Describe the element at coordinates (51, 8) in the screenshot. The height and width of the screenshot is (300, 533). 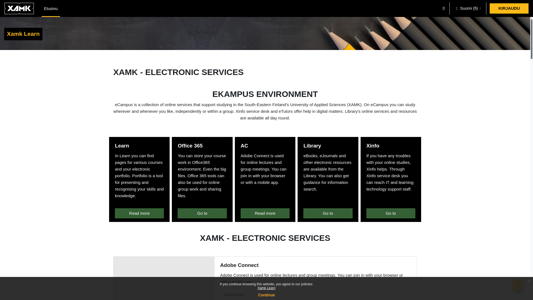
I see `Etusivu` at that location.